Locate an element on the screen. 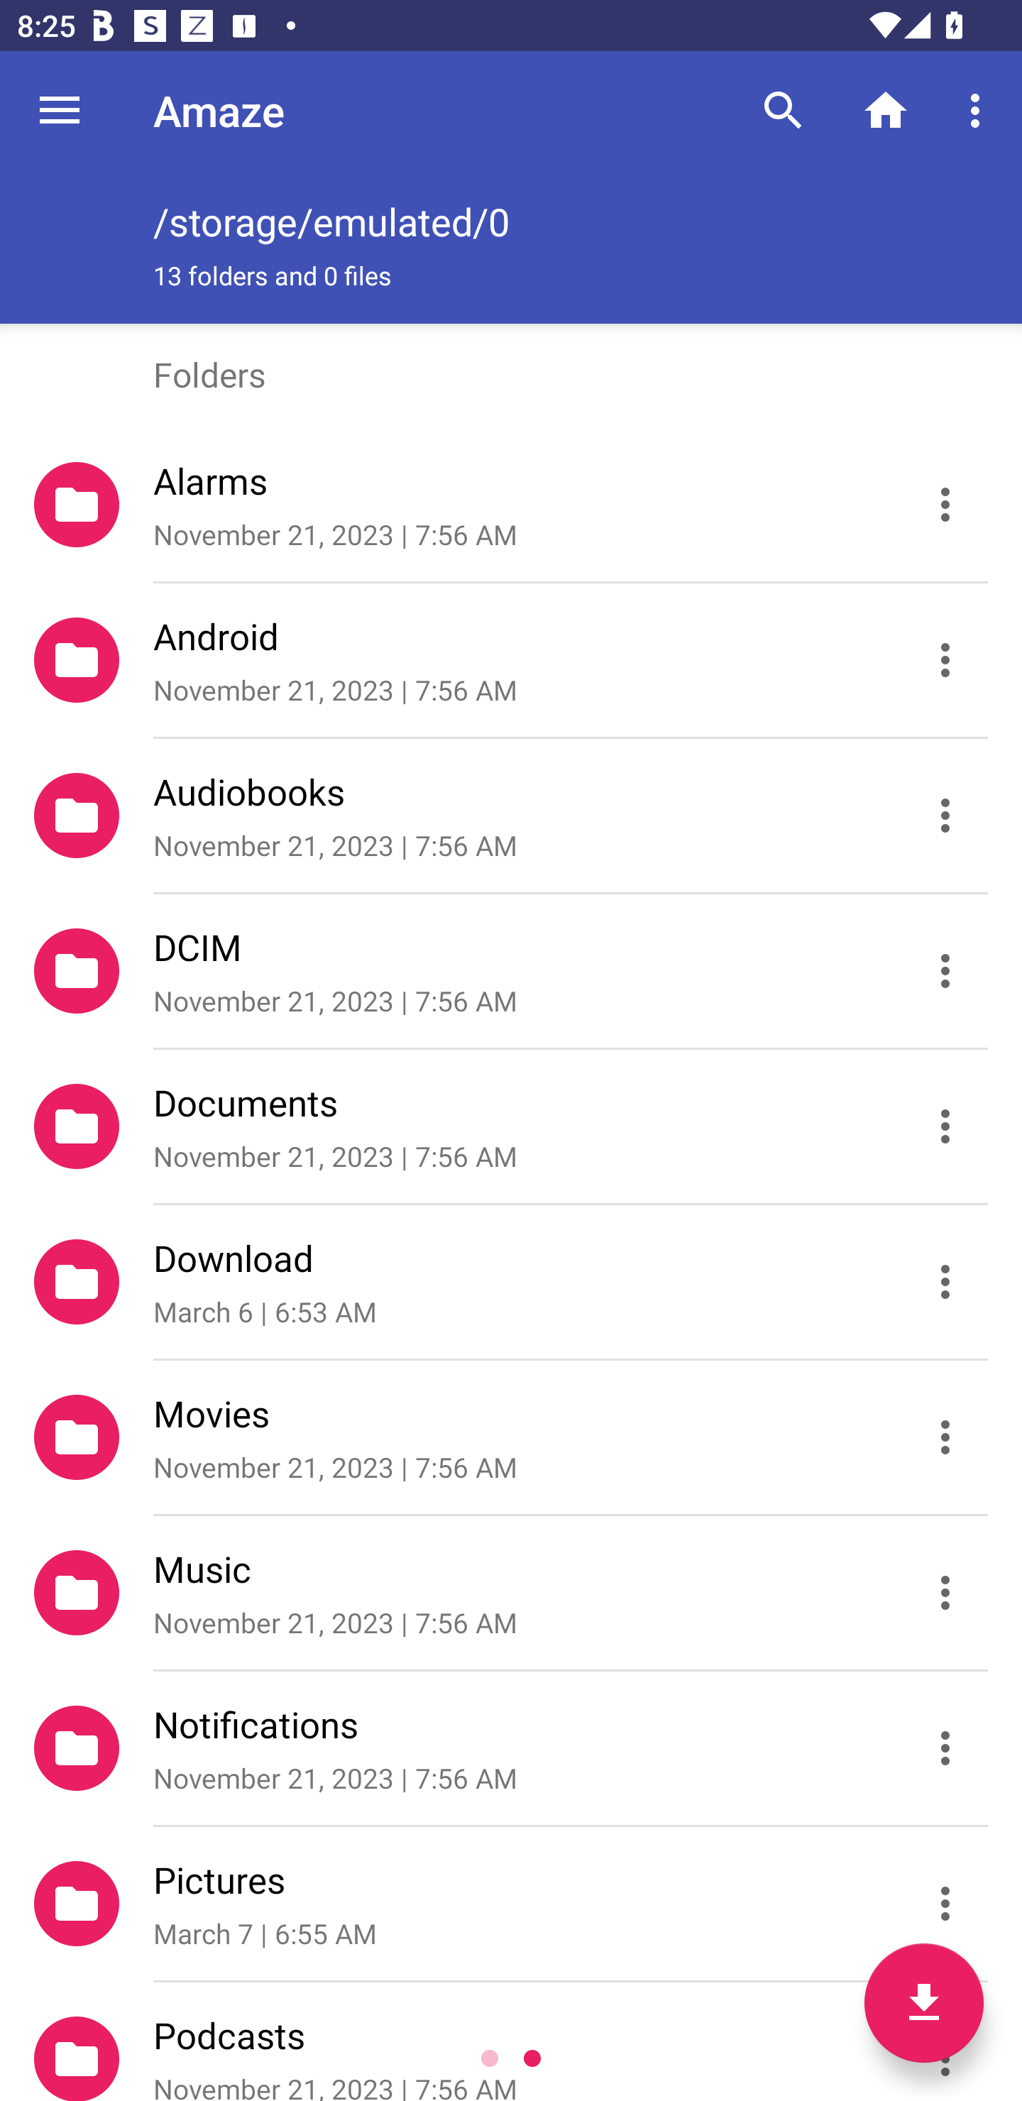 This screenshot has height=2101, width=1022. Documents November 21, 2023 | 7:56 AM is located at coordinates (511, 1127).